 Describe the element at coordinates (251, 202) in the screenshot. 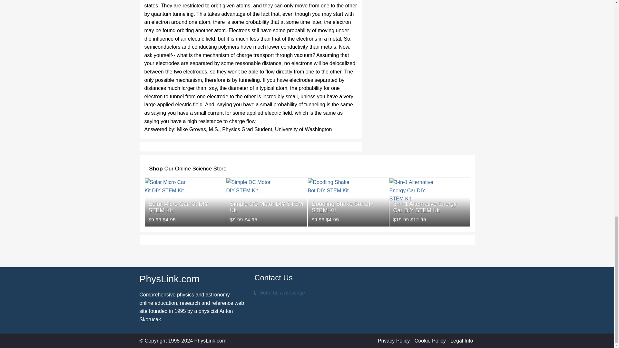

I see `Simple DC Motor DIY STEM Kit.` at that location.